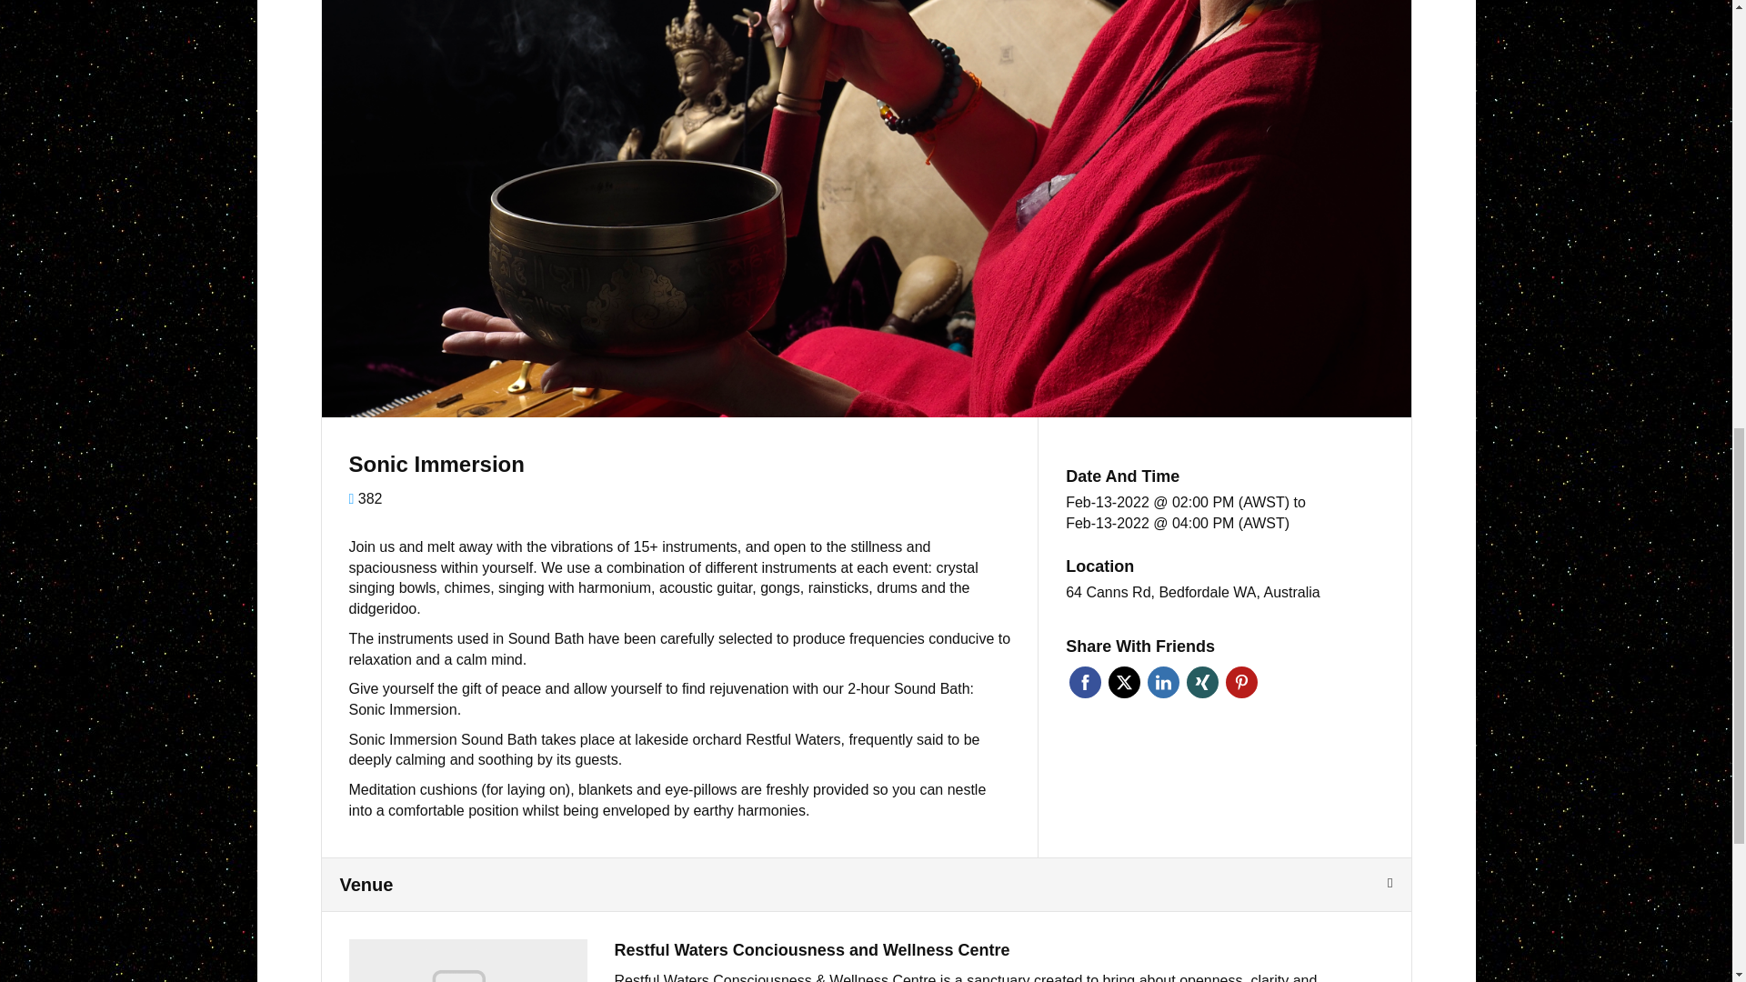 This screenshot has width=1746, height=982. What do you see at coordinates (1163, 682) in the screenshot?
I see `Share this page on Linkedin` at bounding box center [1163, 682].